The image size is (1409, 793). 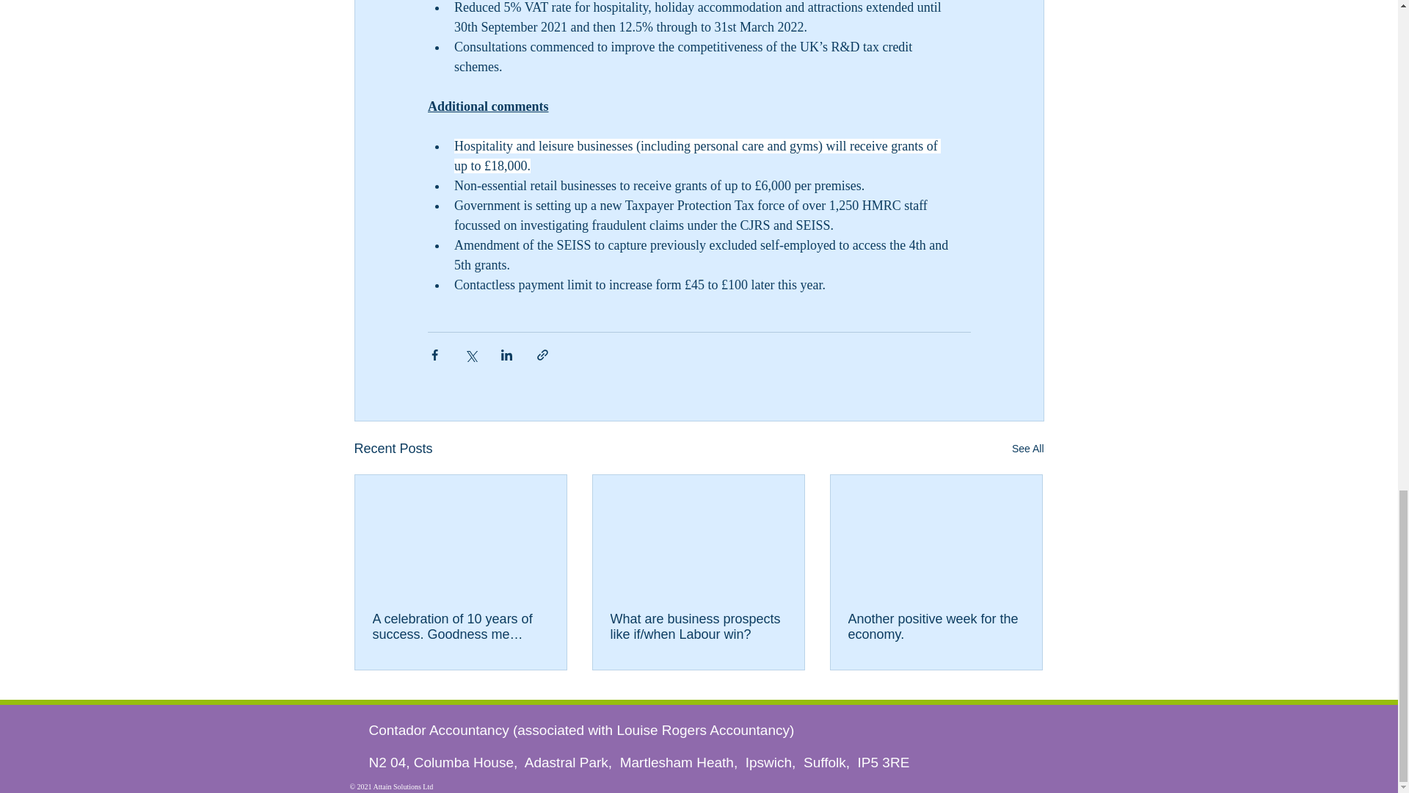 I want to click on See All, so click(x=1027, y=449).